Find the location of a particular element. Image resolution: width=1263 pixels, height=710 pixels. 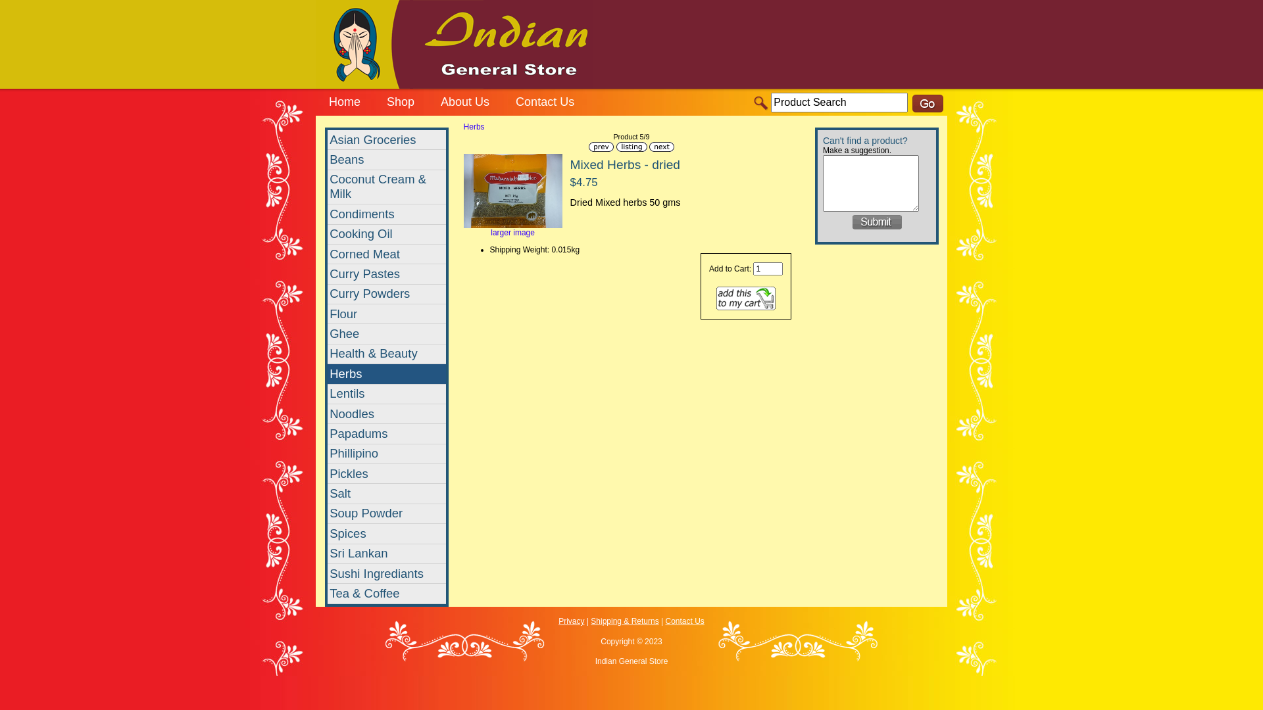

 Mixed Herbs - dried  is located at coordinates (513, 191).